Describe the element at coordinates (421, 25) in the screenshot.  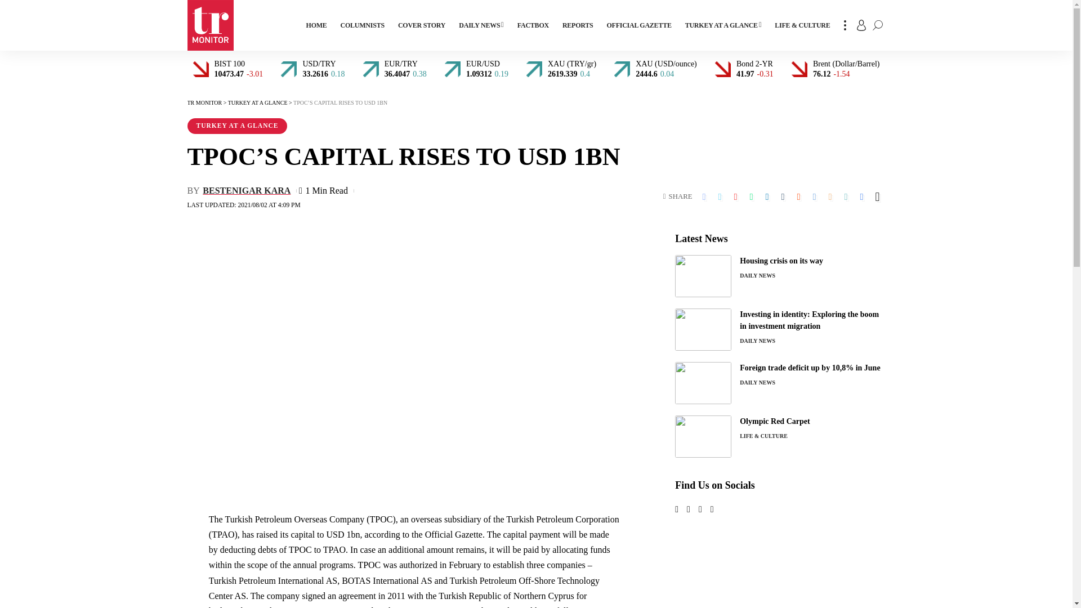
I see `COVER STORY` at that location.